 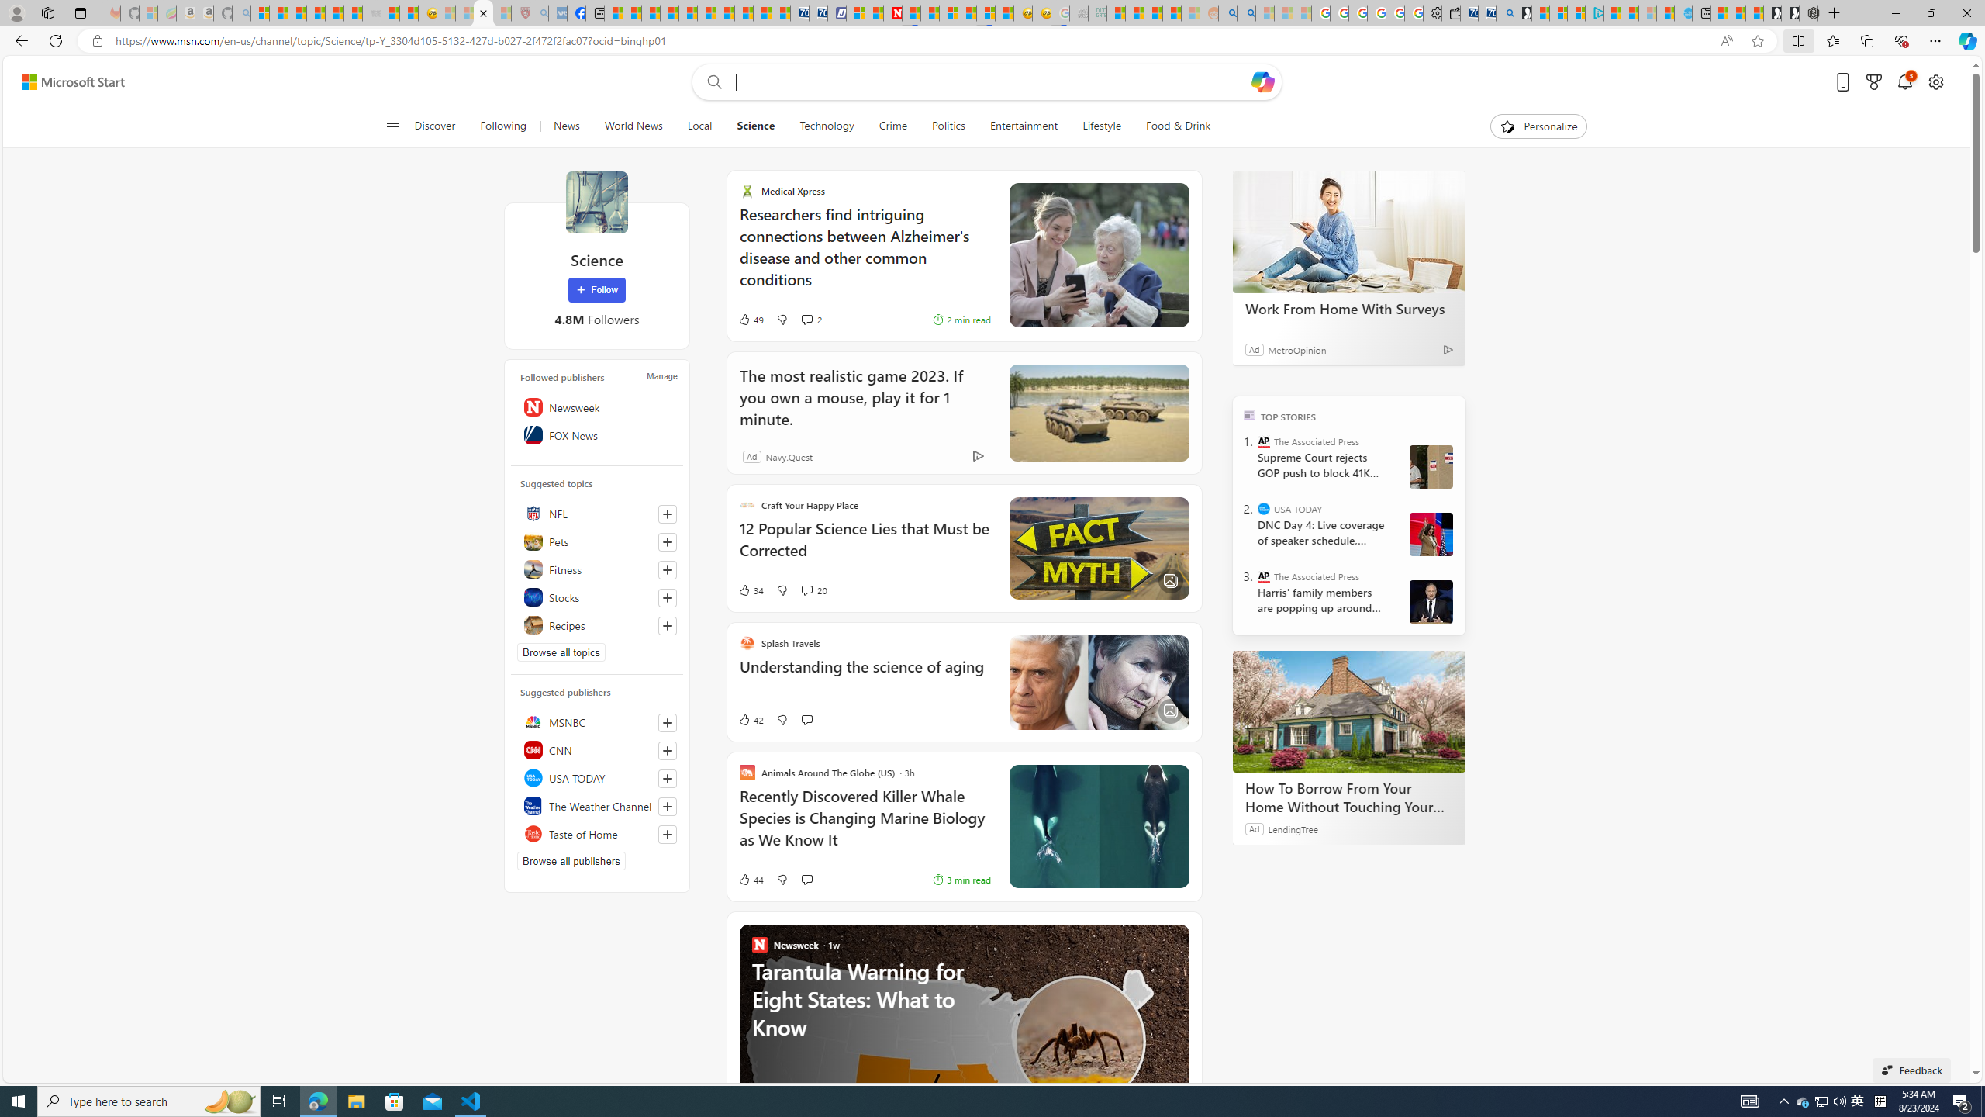 What do you see at coordinates (930, 13) in the screenshot?
I see `14 Common Myths Debunked By Scientific Facts` at bounding box center [930, 13].